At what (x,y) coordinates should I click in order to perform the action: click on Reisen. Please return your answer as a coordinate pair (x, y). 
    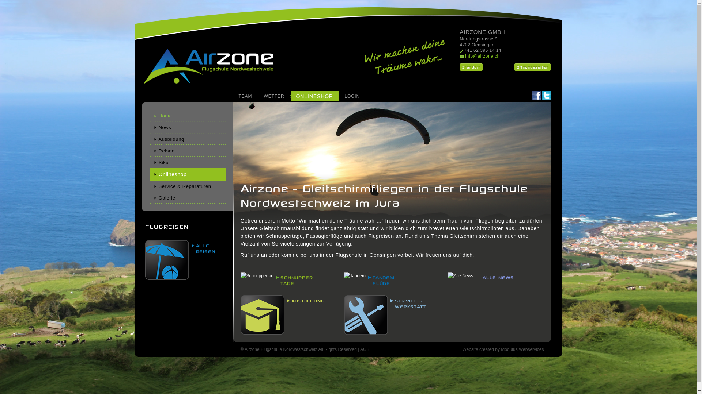
    Looking at the image, I should click on (190, 151).